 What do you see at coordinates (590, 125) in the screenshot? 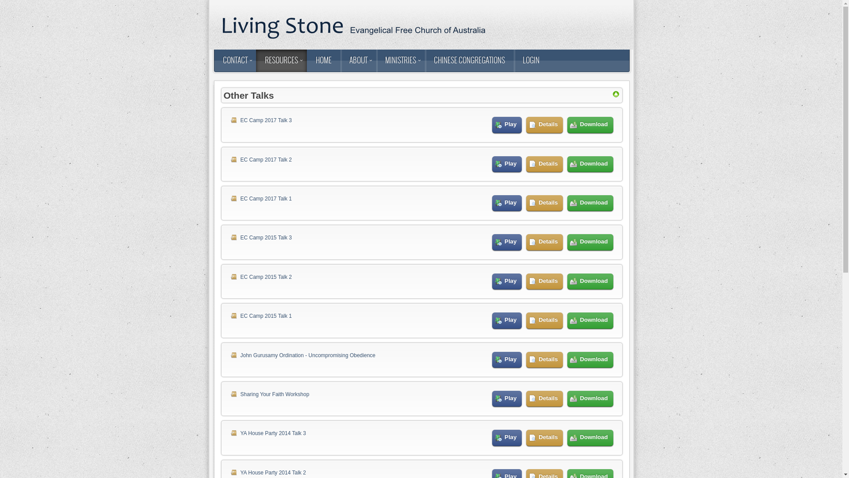
I see `Download` at bounding box center [590, 125].